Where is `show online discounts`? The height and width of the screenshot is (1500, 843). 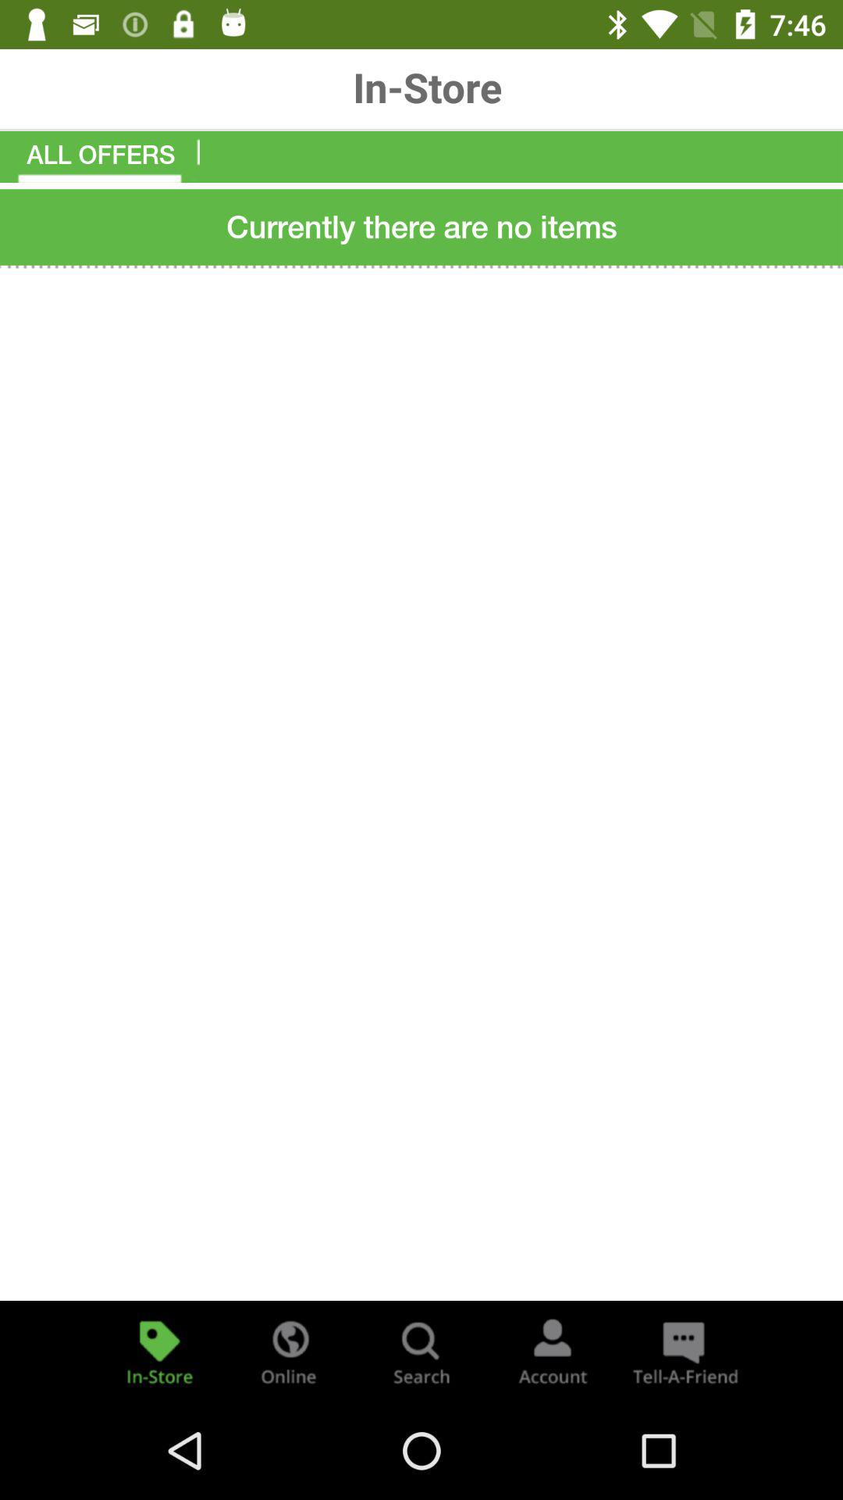
show online discounts is located at coordinates (290, 1352).